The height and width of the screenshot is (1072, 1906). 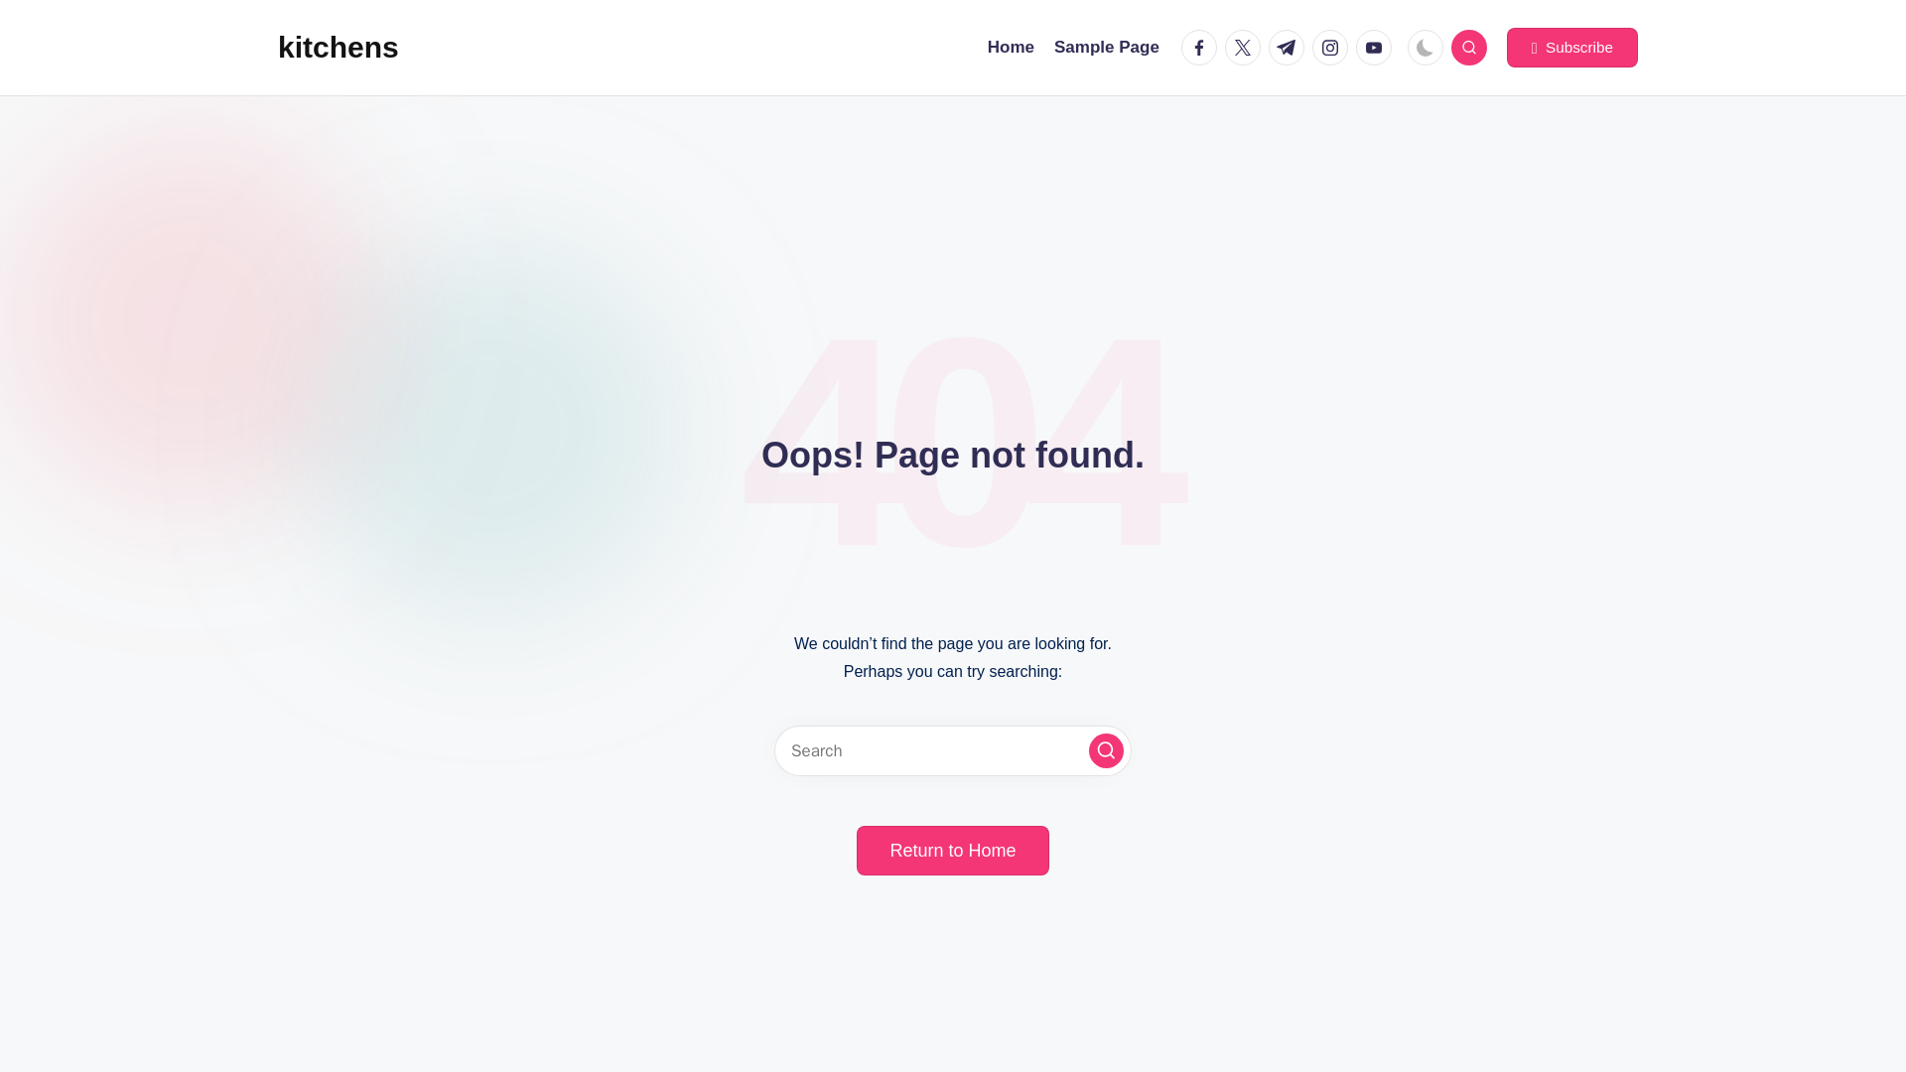 What do you see at coordinates (1106, 48) in the screenshot?
I see `Sample Page` at bounding box center [1106, 48].